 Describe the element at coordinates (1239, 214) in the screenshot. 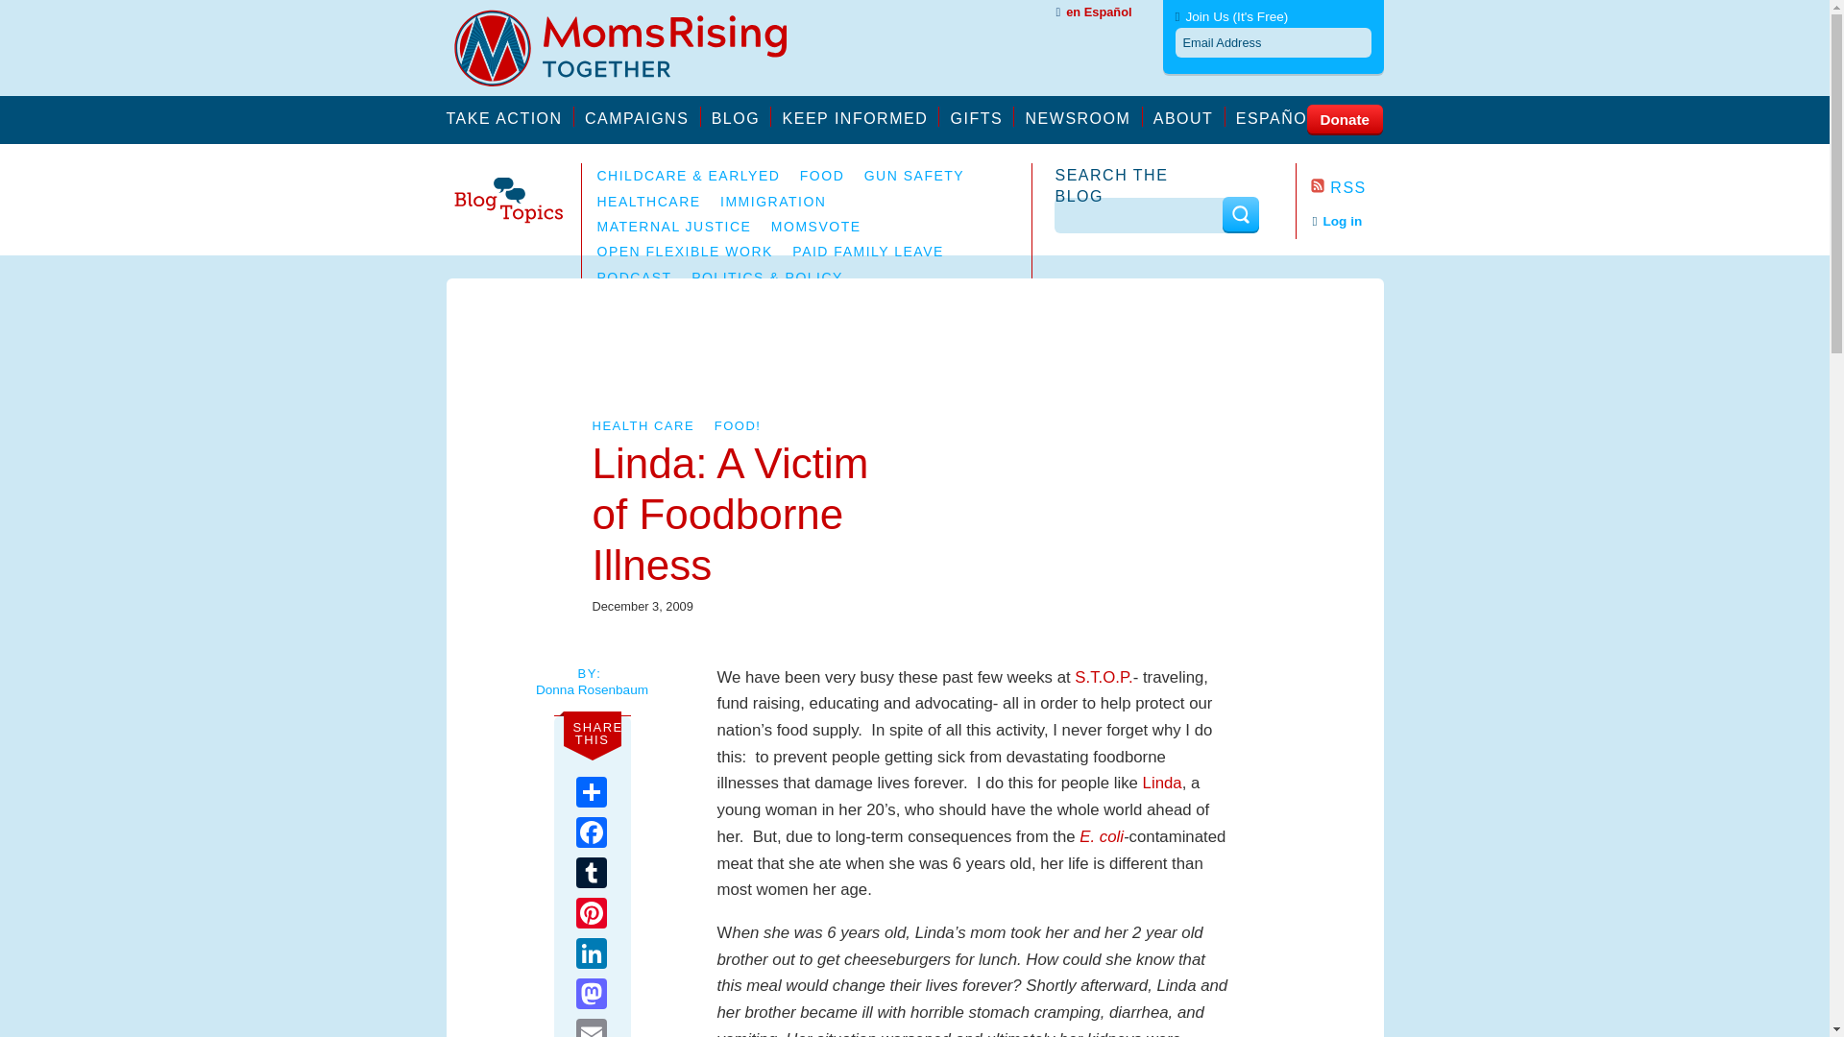

I see `Search` at that location.